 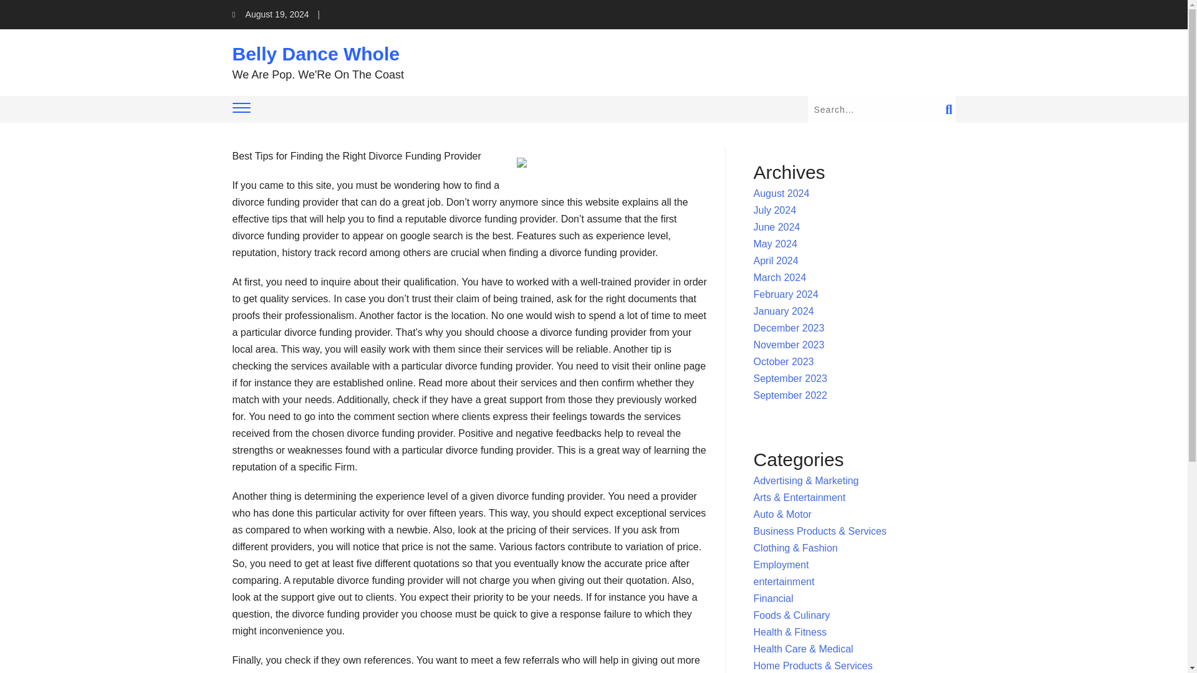 I want to click on December 2023, so click(x=789, y=328).